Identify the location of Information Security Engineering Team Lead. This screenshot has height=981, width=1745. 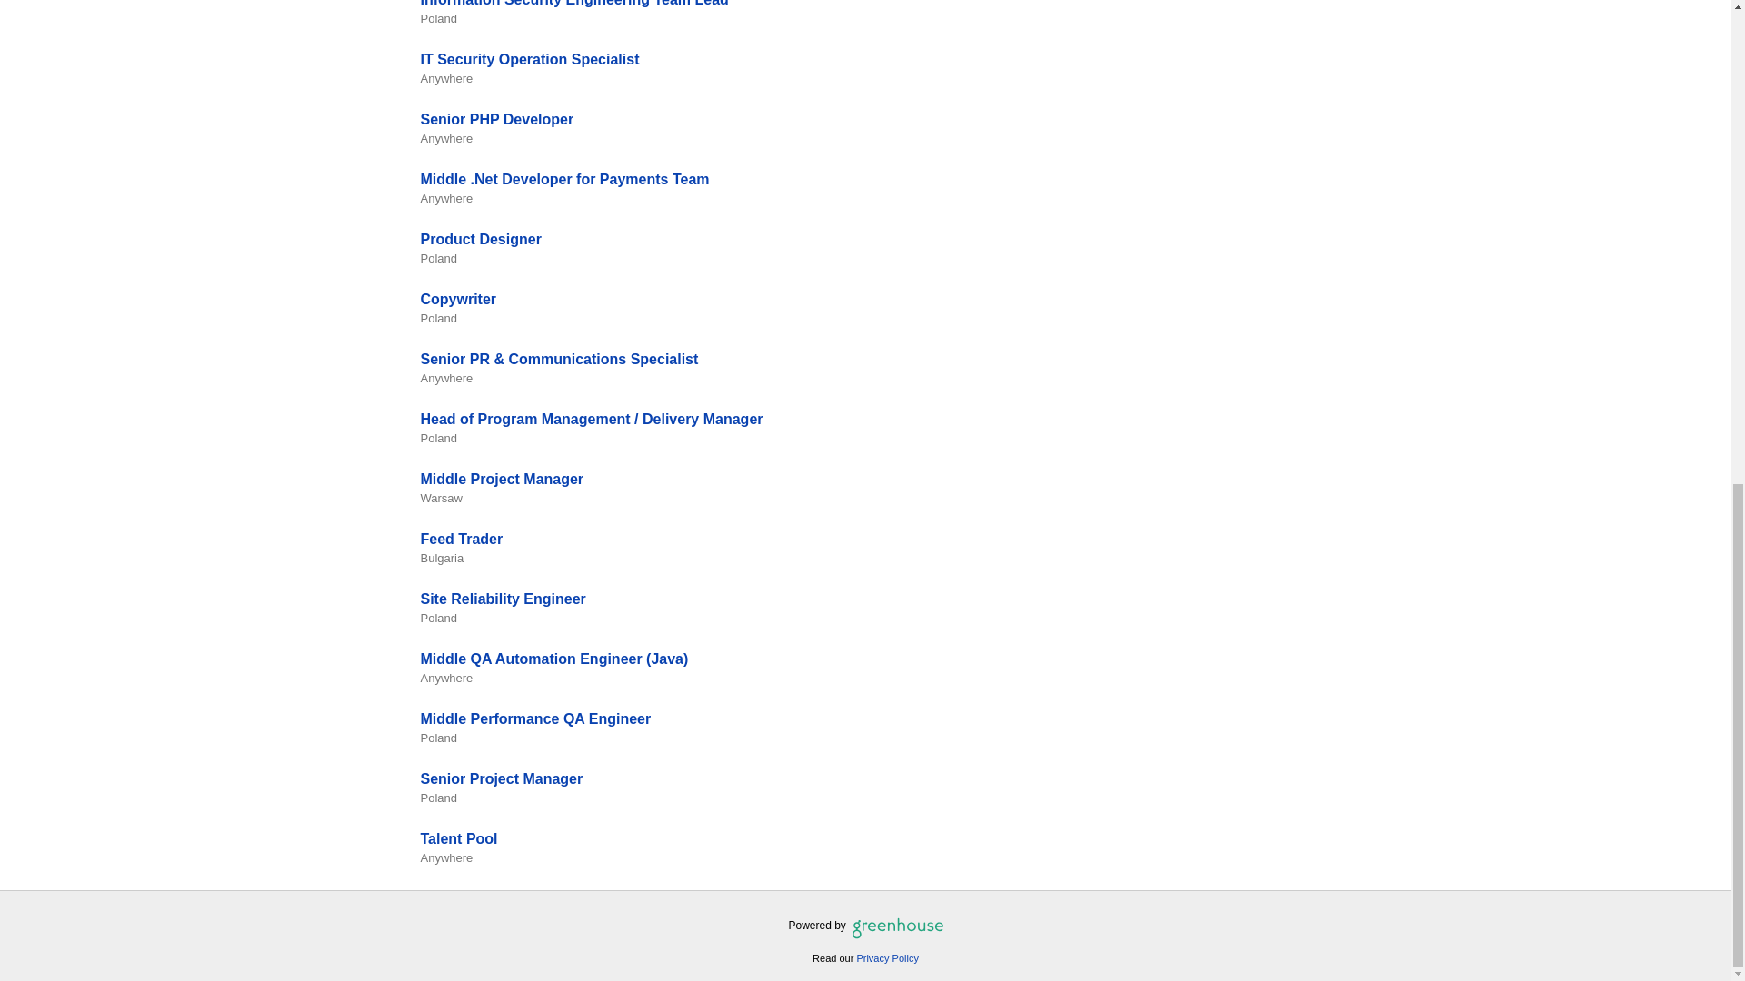
(573, 4).